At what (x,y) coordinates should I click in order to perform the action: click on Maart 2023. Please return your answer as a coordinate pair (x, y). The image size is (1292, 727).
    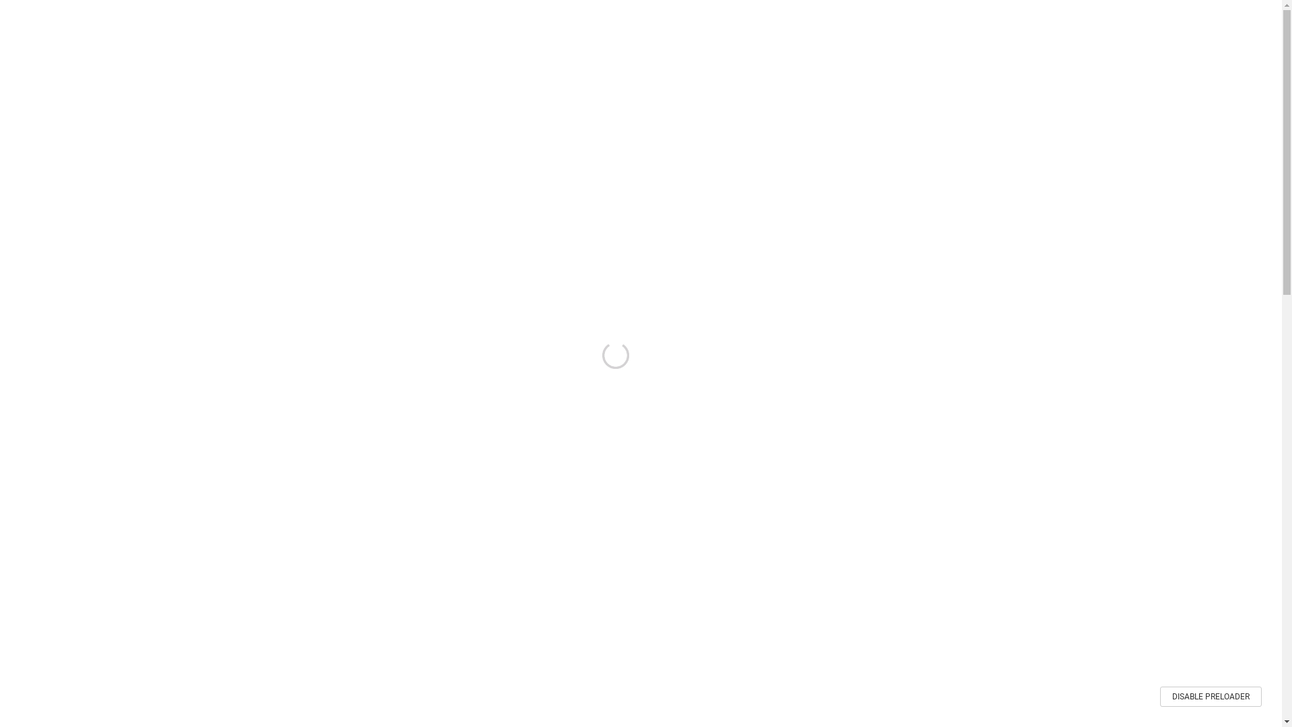
    Looking at the image, I should click on (847, 557).